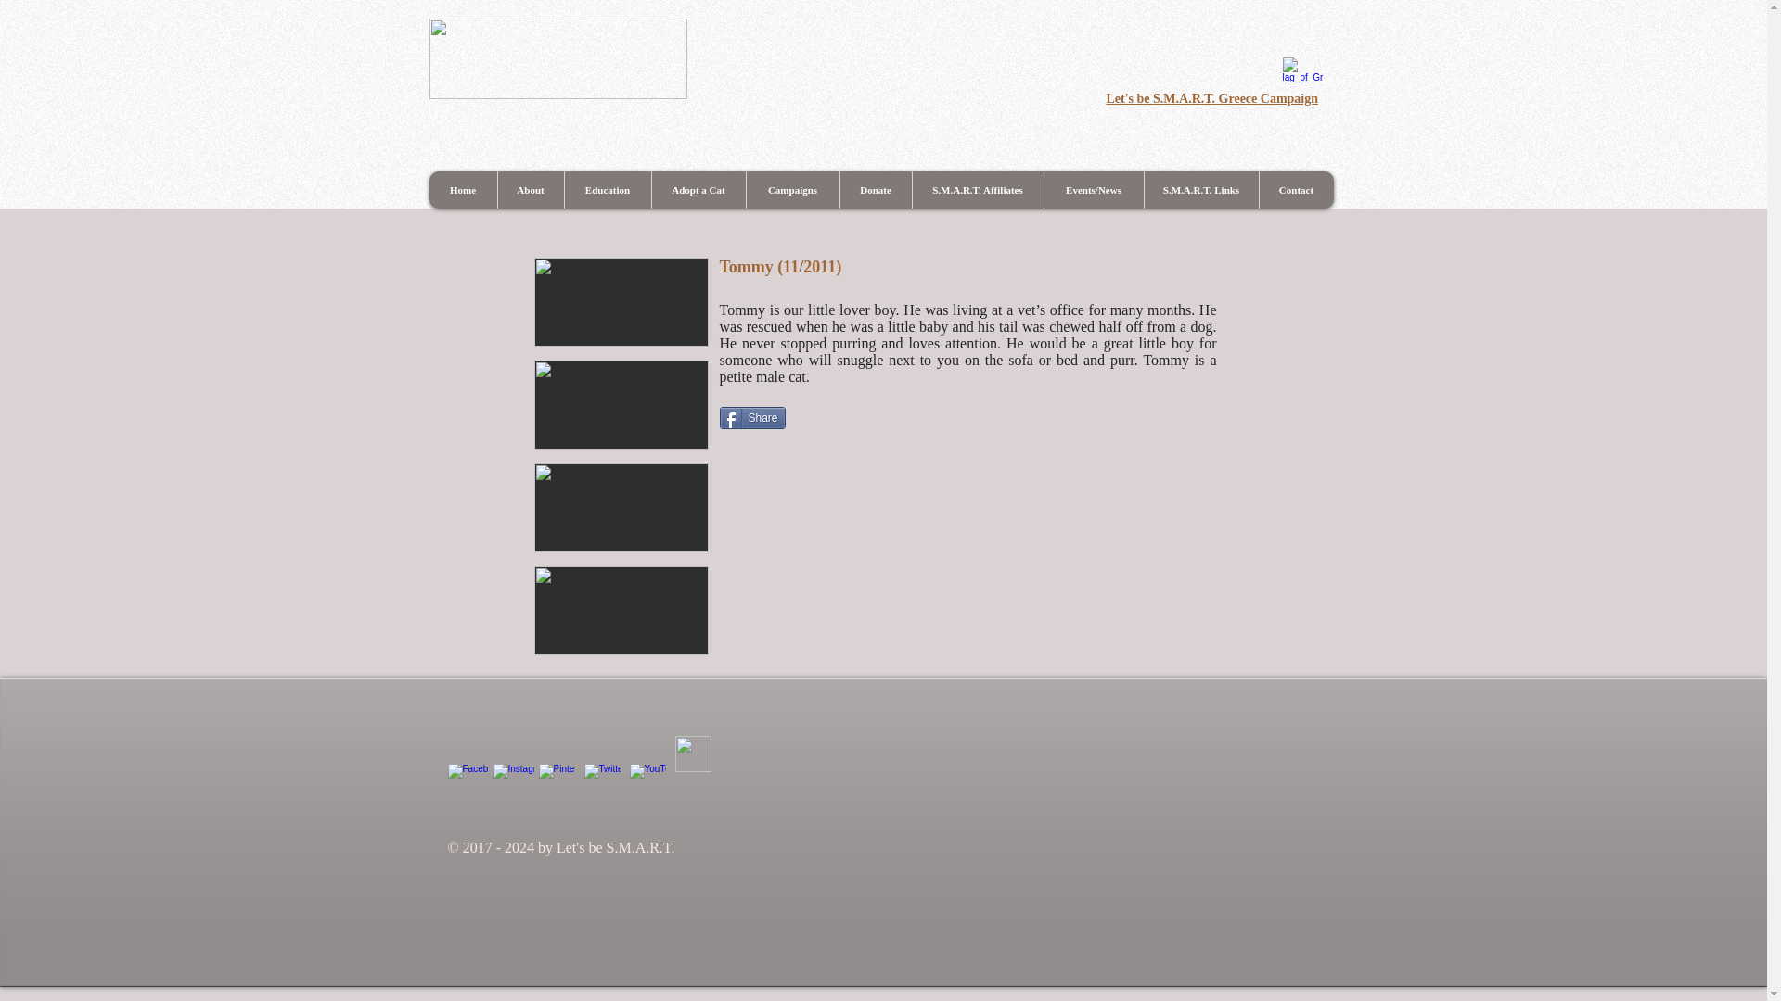 The height and width of the screenshot is (1001, 1781). I want to click on S.M.A.R.T. Affiliates, so click(976, 189).